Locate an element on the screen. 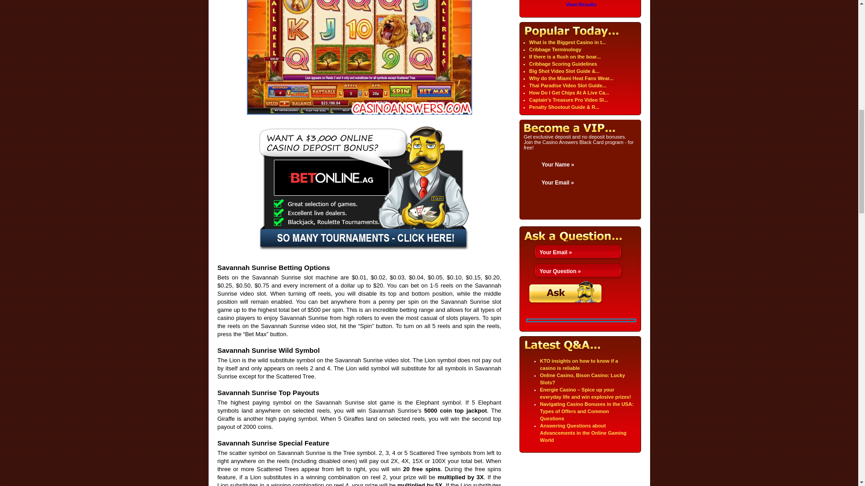  savannah-sunrise-cryptologic-video-slot-01 is located at coordinates (360, 57).